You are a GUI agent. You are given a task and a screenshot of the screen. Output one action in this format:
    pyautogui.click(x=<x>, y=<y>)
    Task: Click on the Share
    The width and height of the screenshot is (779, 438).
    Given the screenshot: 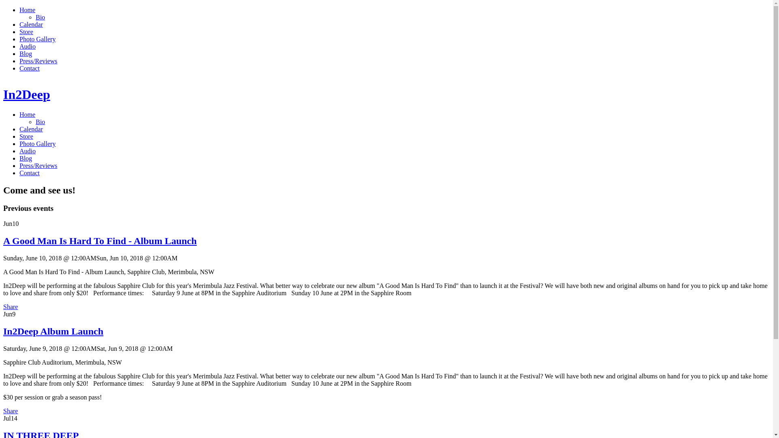 What is the action you would take?
    pyautogui.click(x=11, y=307)
    